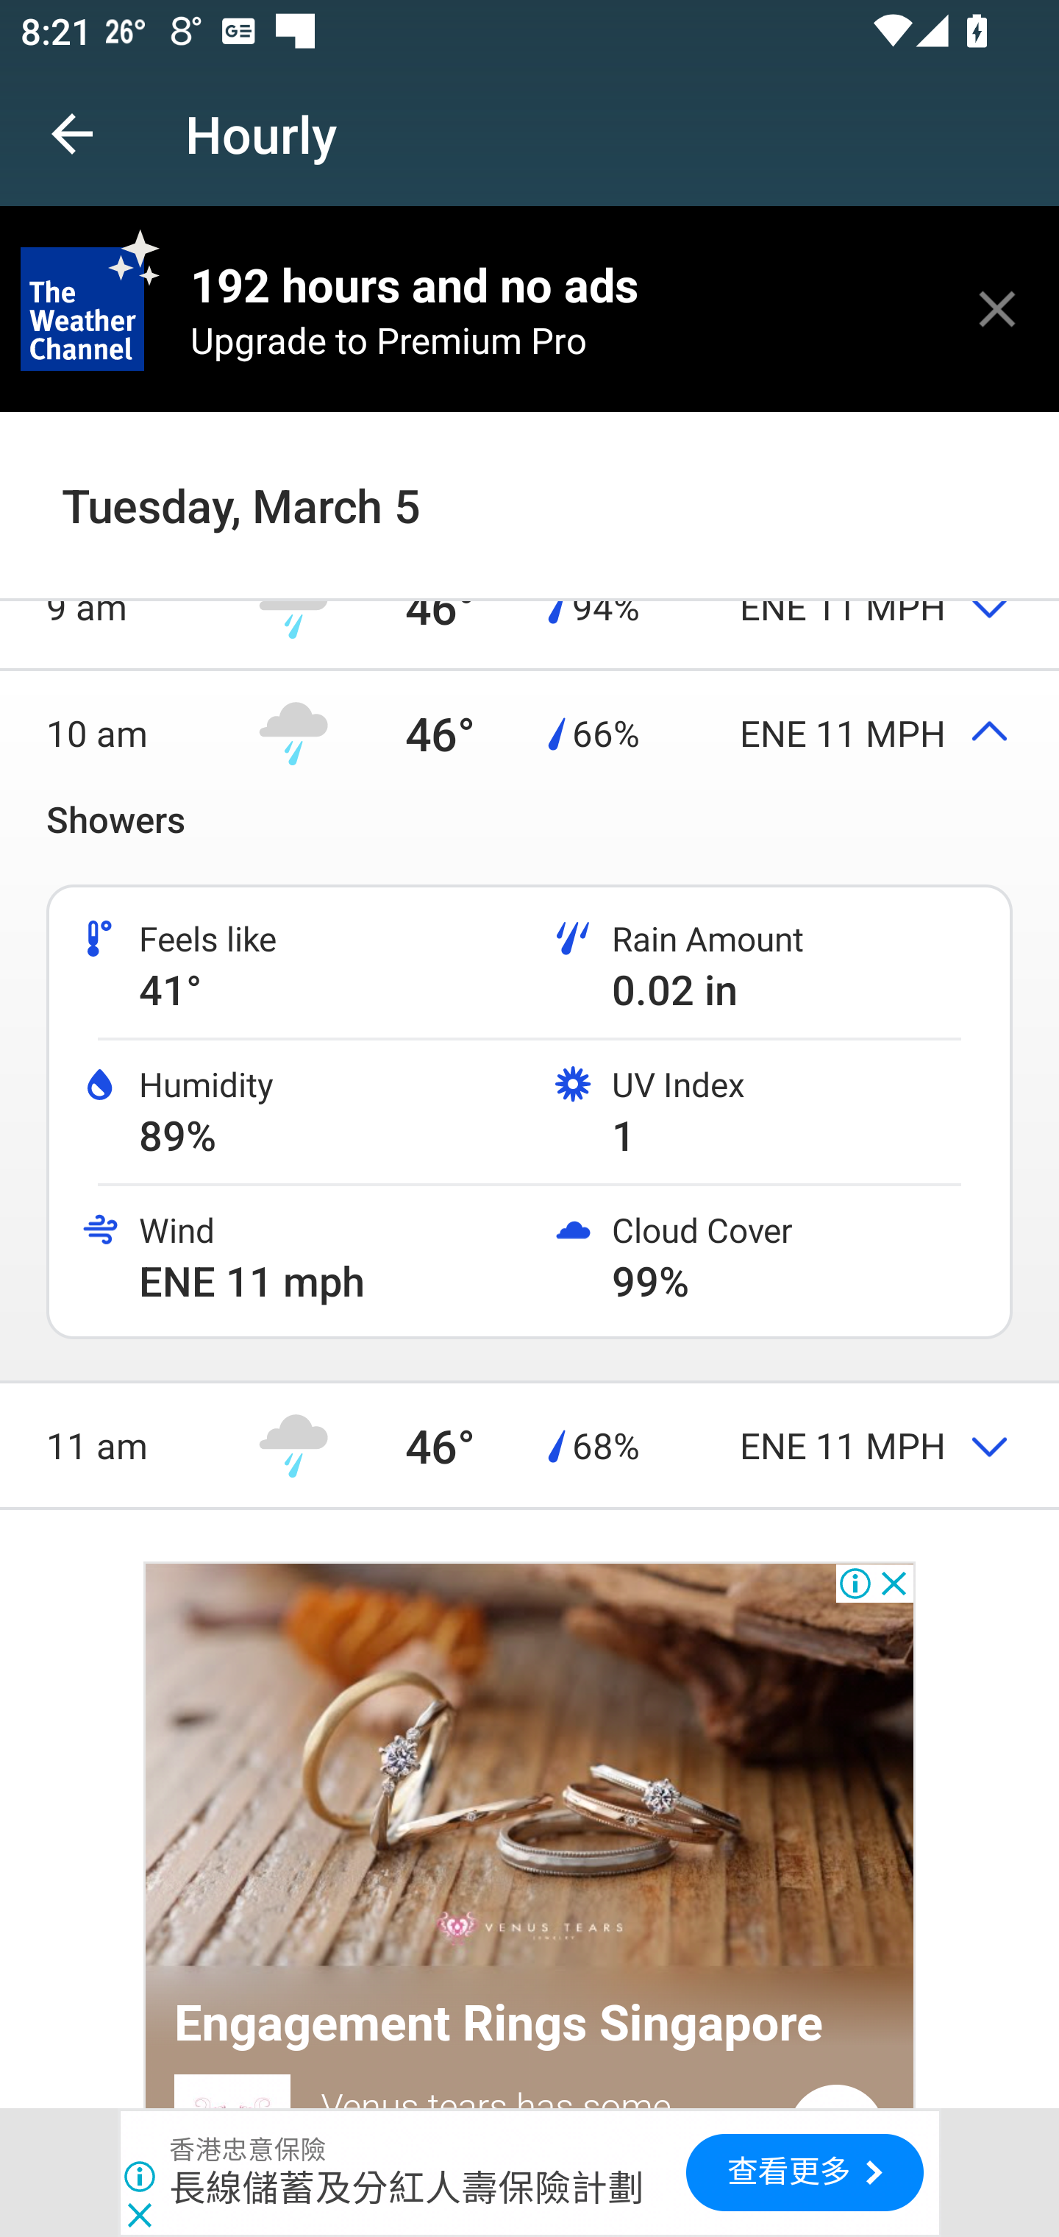  Describe the element at coordinates (529, 606) in the screenshot. I see `9 am 46° 94% ENE 11 MPH` at that location.